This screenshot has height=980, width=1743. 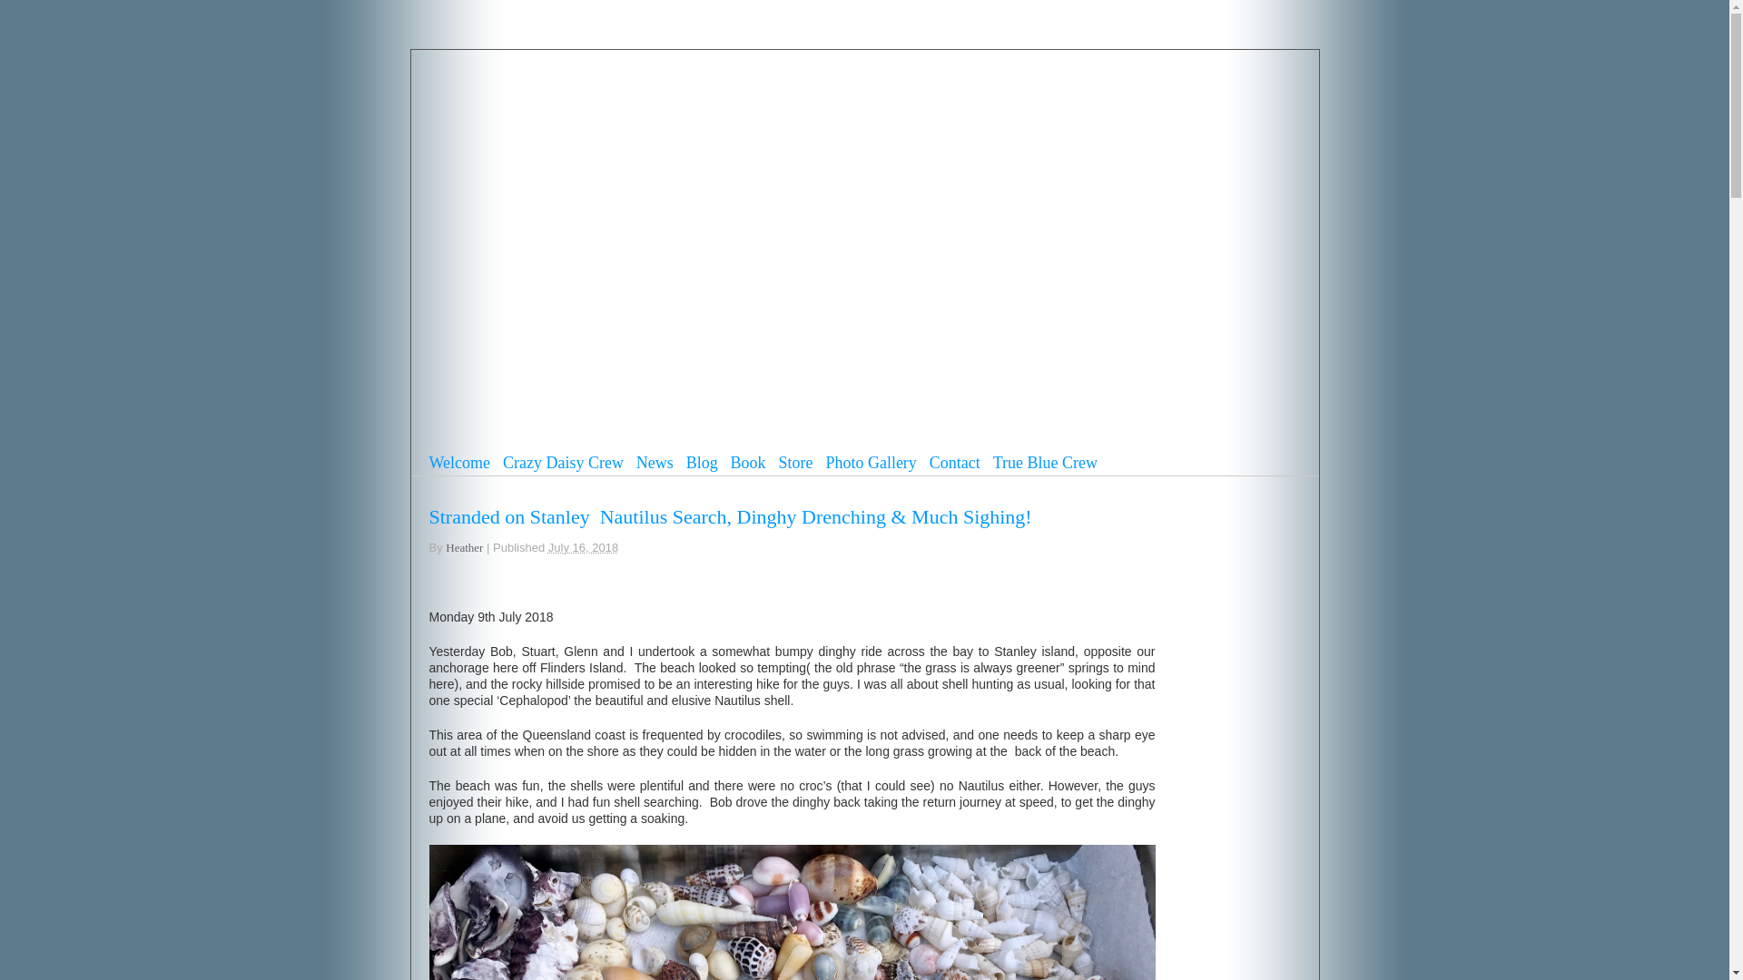 I want to click on Welcome, so click(x=459, y=465).